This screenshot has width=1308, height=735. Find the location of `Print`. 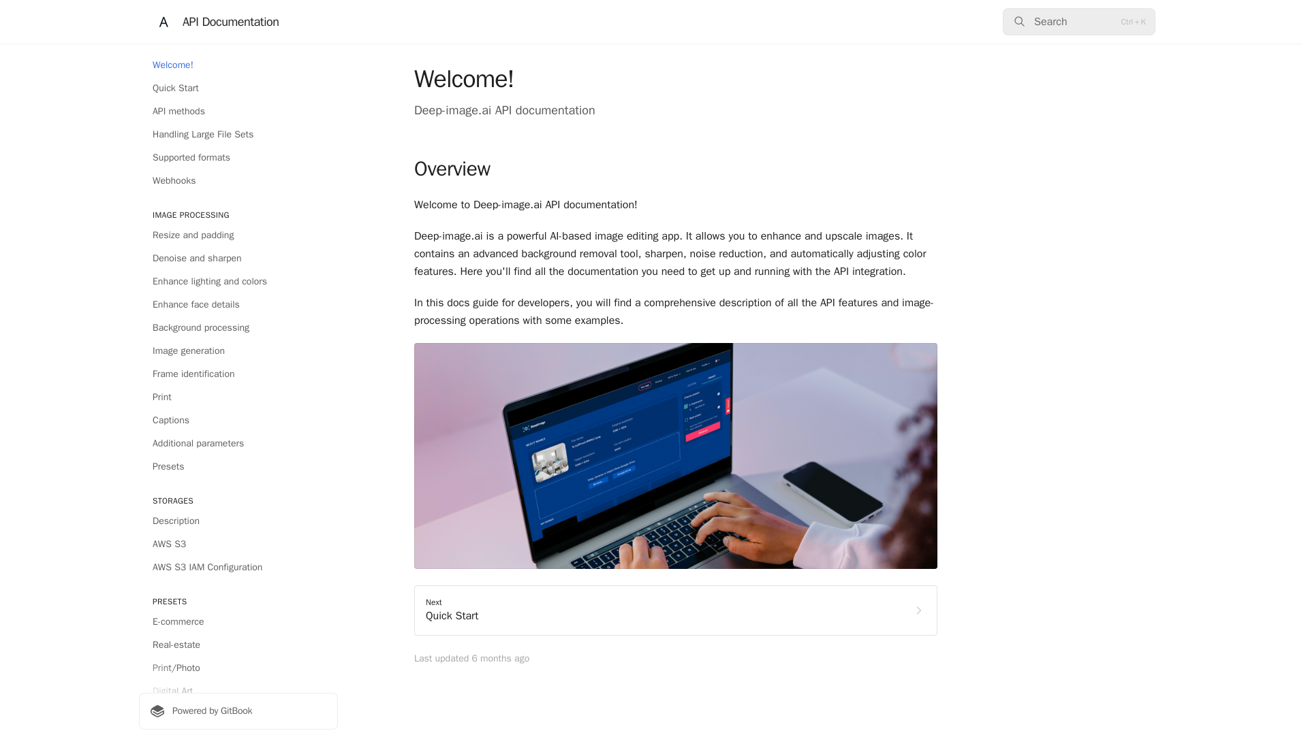

Print is located at coordinates (238, 711).